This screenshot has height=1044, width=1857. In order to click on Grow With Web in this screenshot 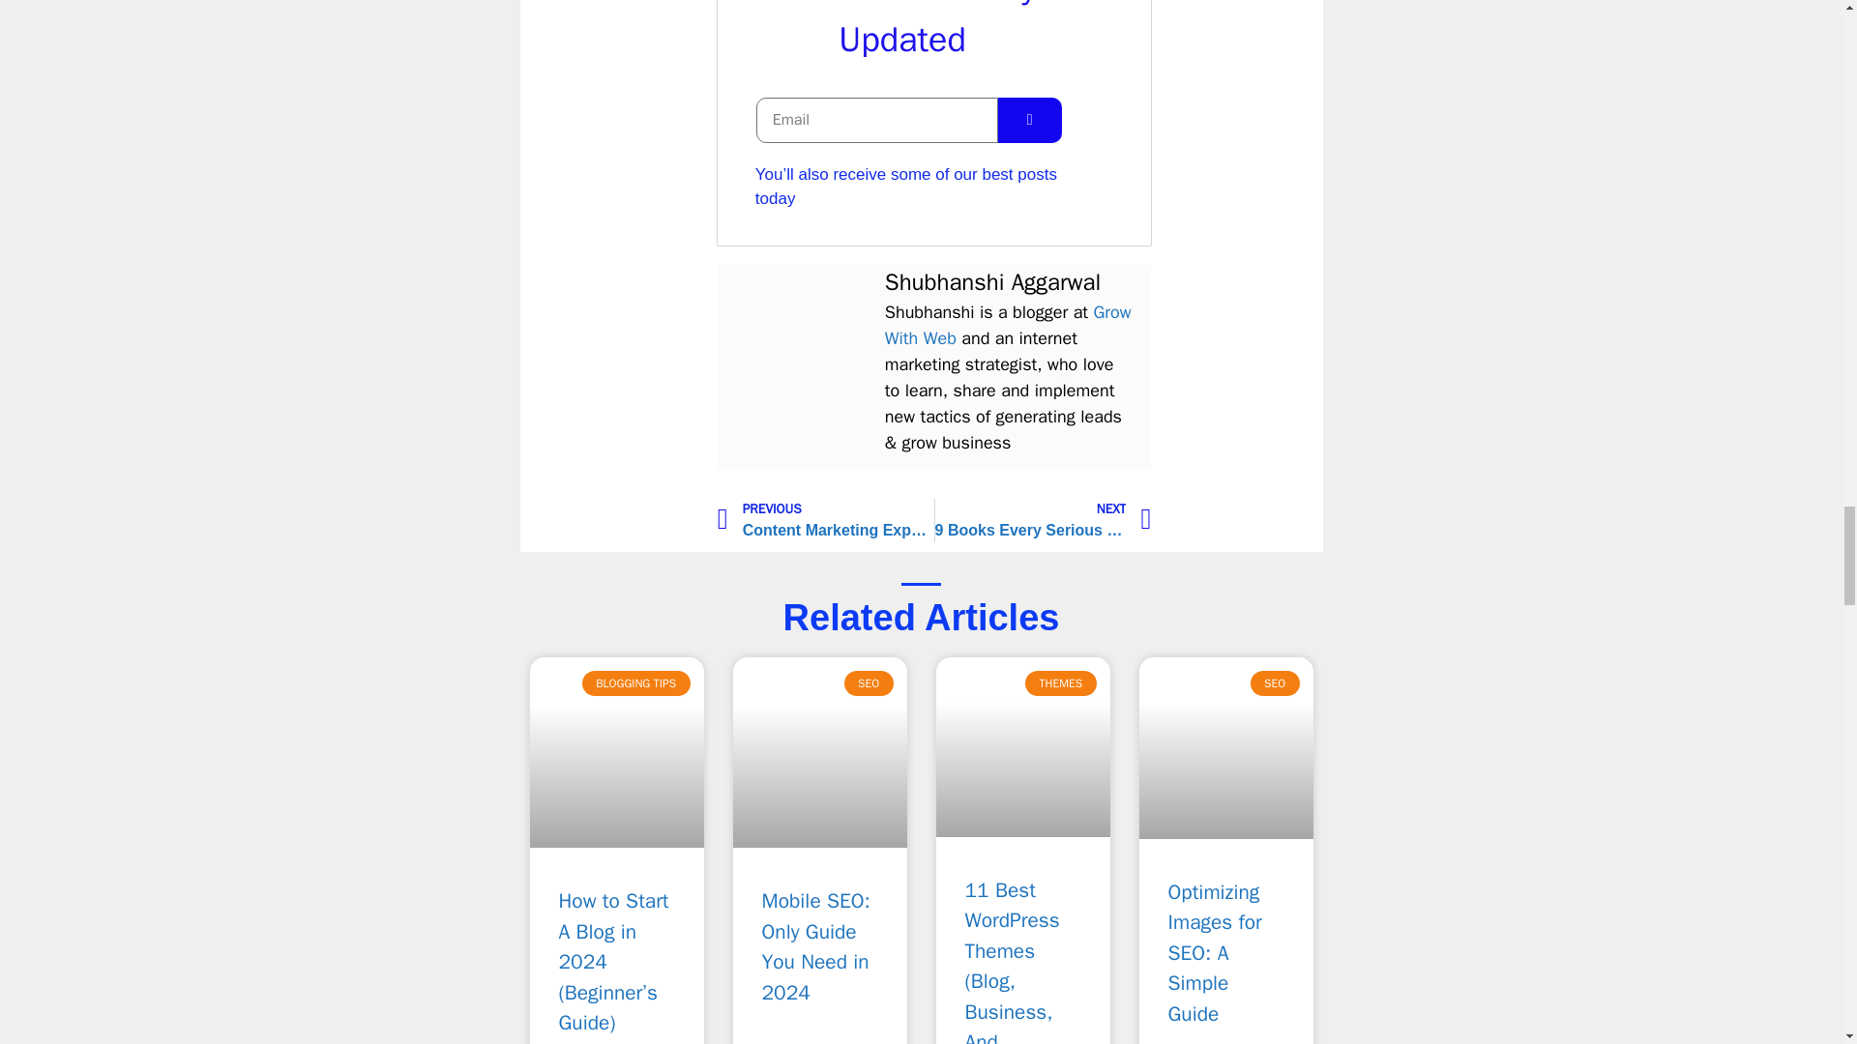, I will do `click(1008, 325)`.